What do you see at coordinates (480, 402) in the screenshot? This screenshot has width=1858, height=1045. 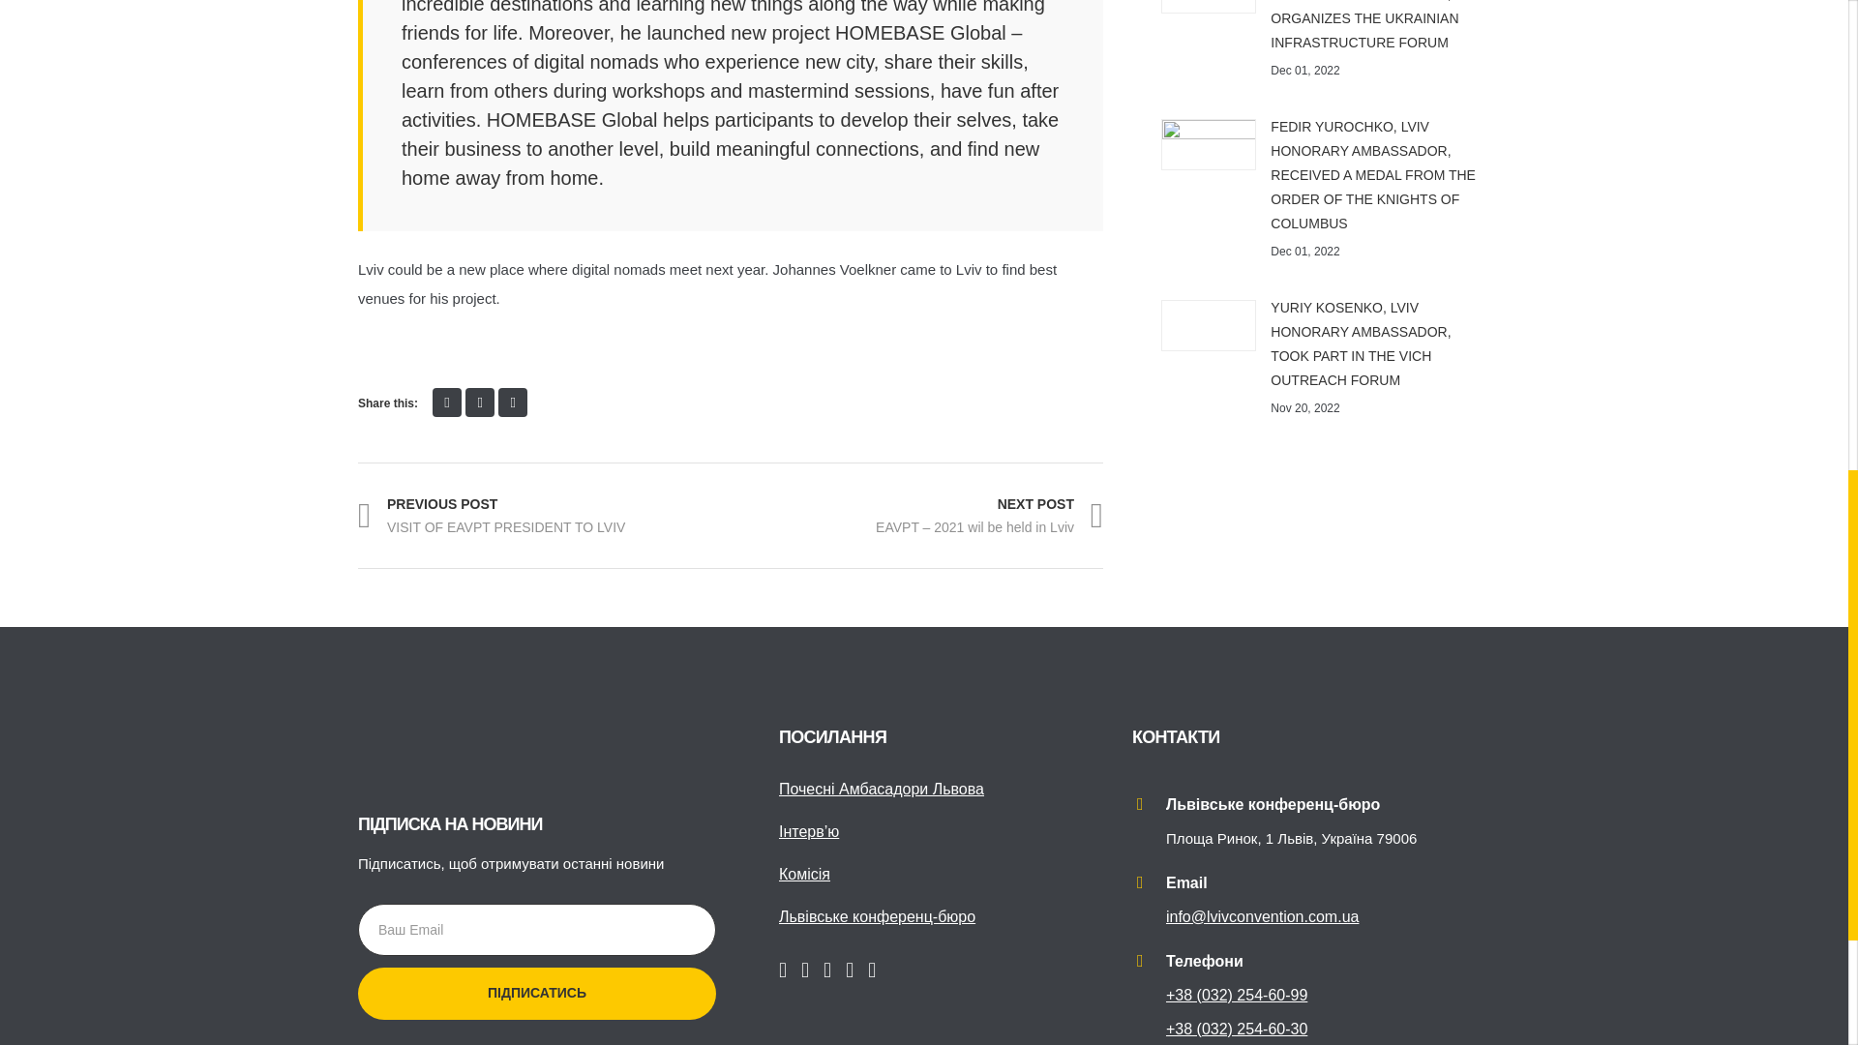 I see `Share on Twitter` at bounding box center [480, 402].